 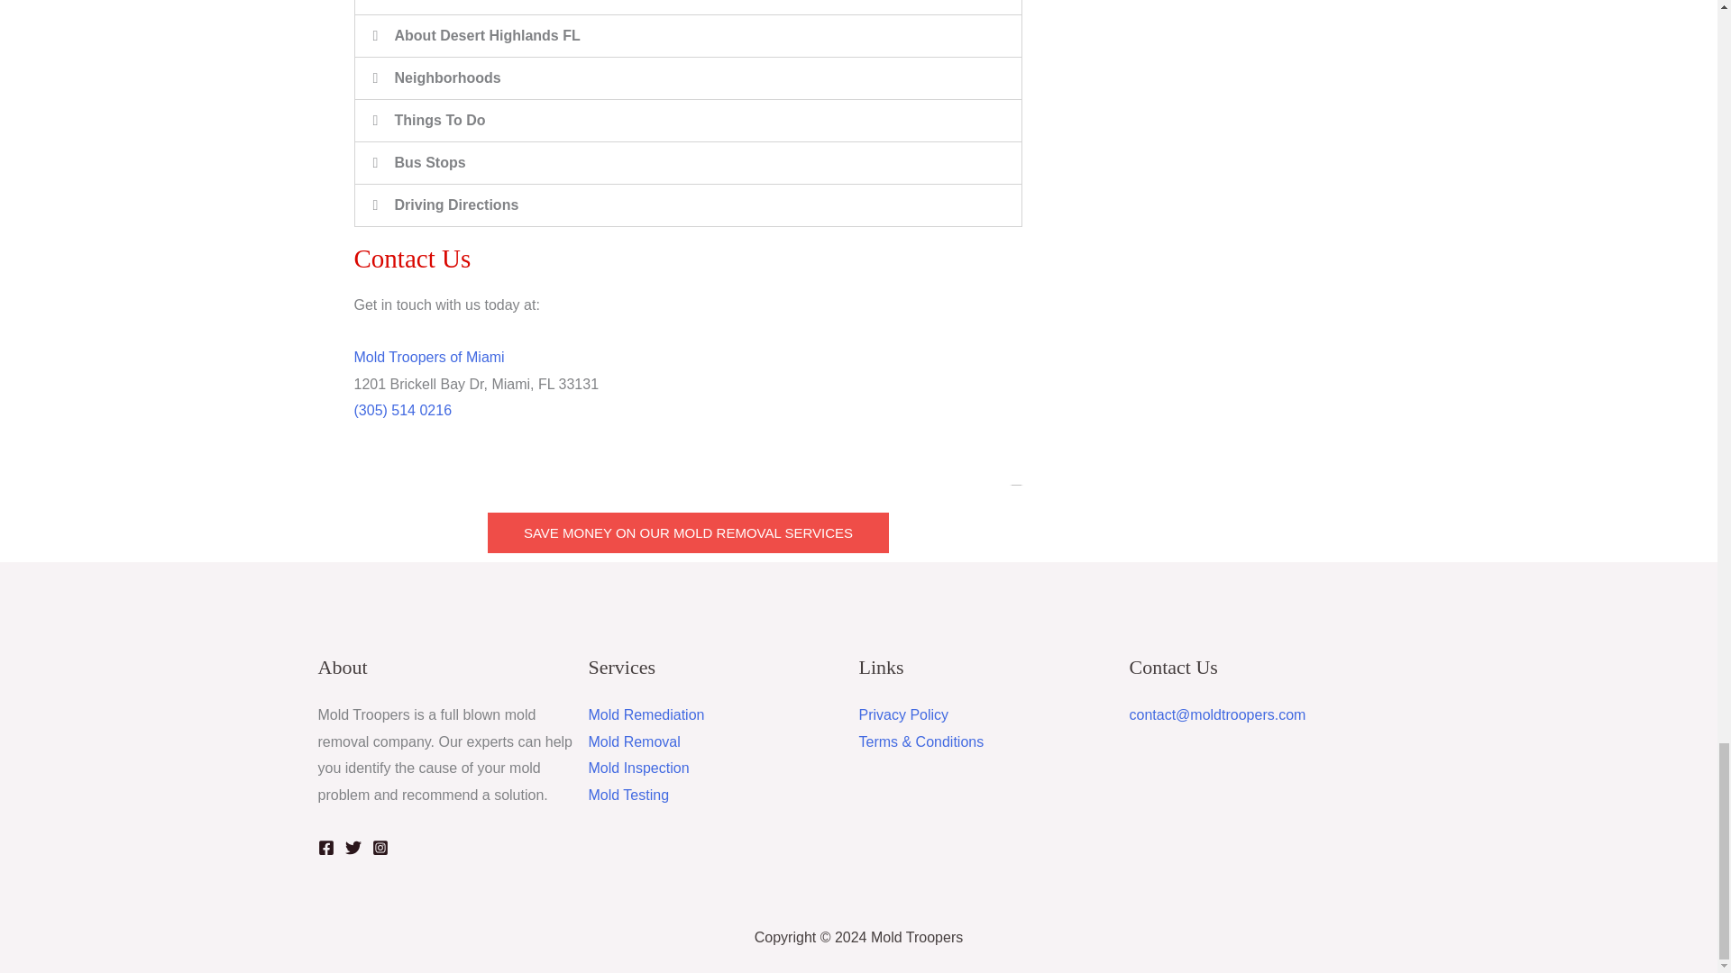 What do you see at coordinates (627, 795) in the screenshot?
I see `Mold Testing` at bounding box center [627, 795].